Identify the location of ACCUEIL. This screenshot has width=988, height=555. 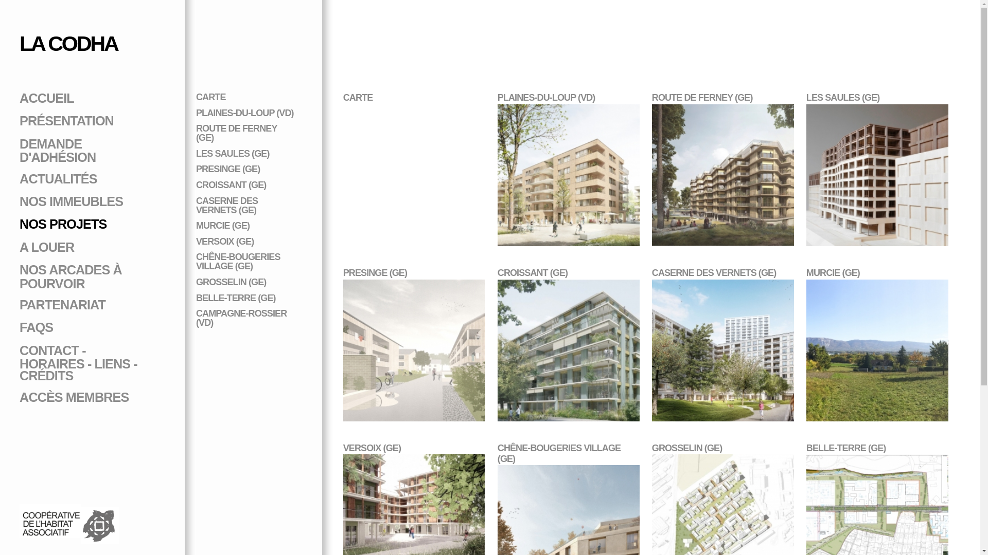
(47, 98).